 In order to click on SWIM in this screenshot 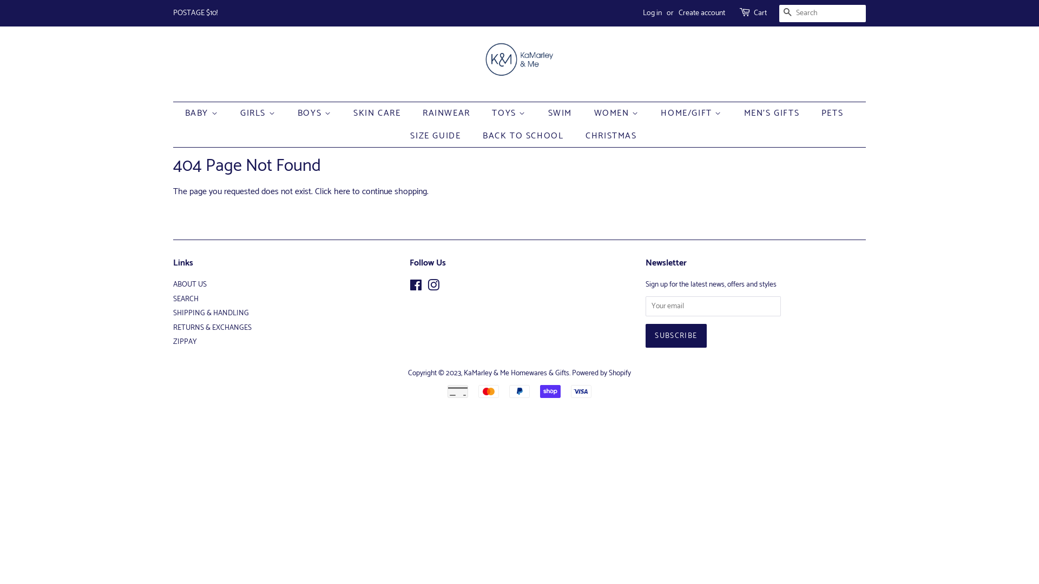, I will do `click(562, 114)`.